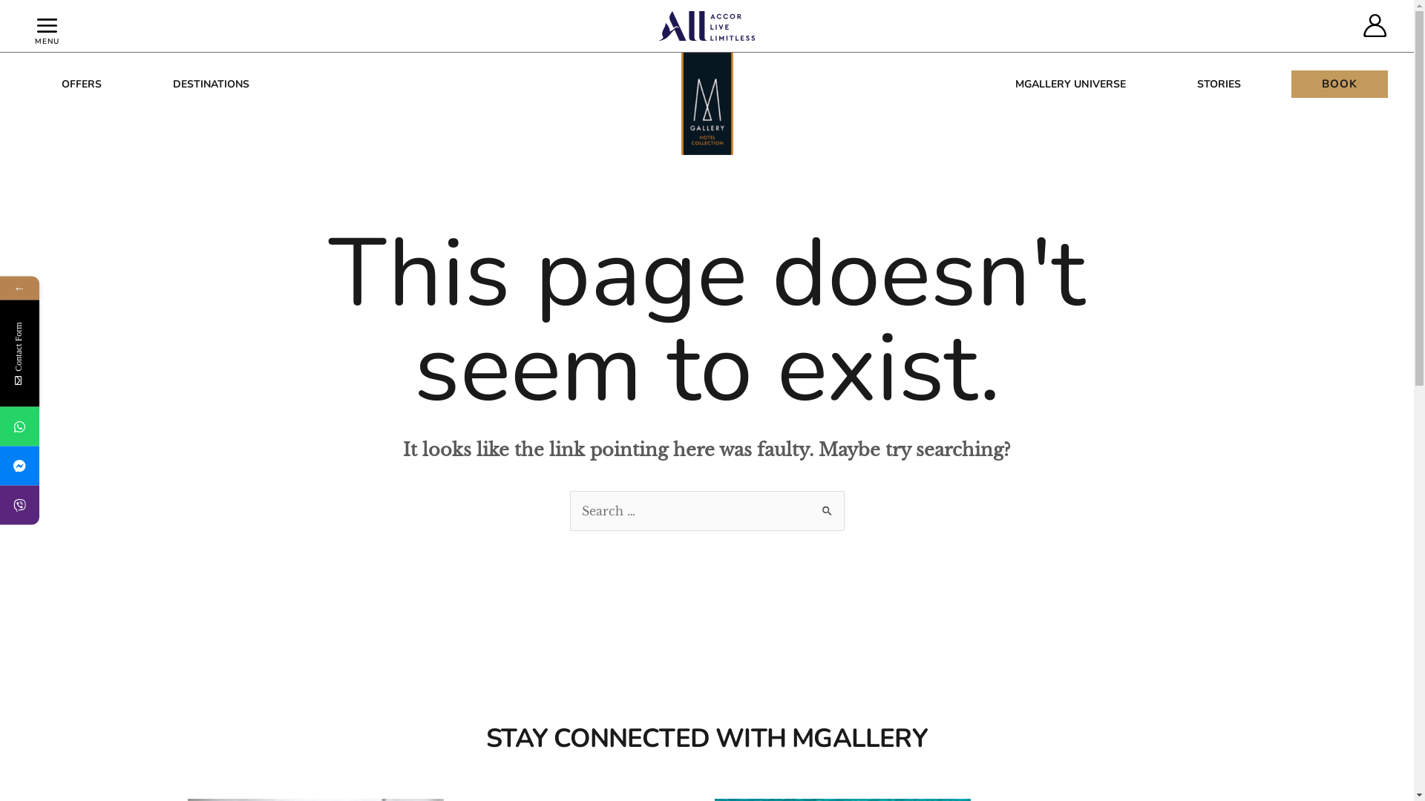 The height and width of the screenshot is (801, 1425). Describe the element at coordinates (192, 582) in the screenshot. I see `Send` at that location.